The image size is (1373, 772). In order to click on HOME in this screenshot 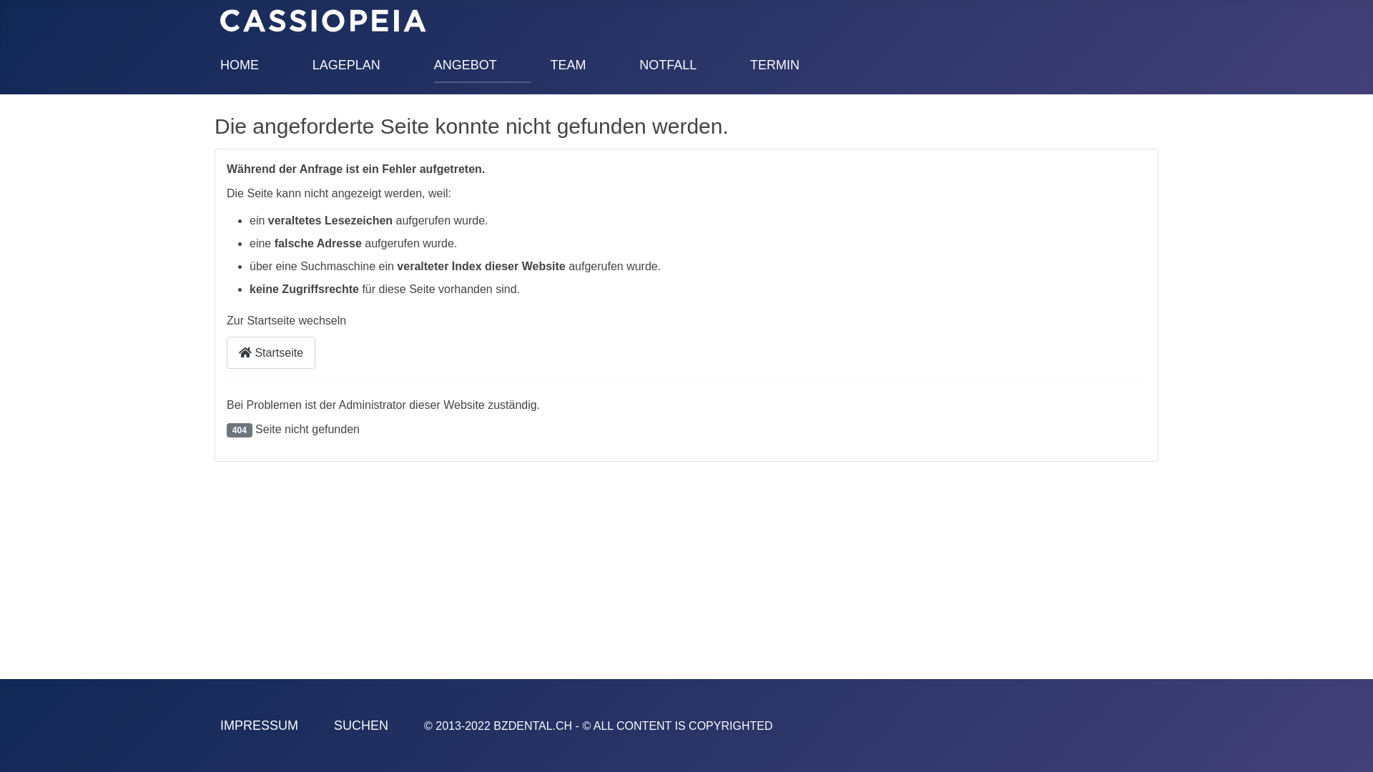, I will do `click(240, 65)`.